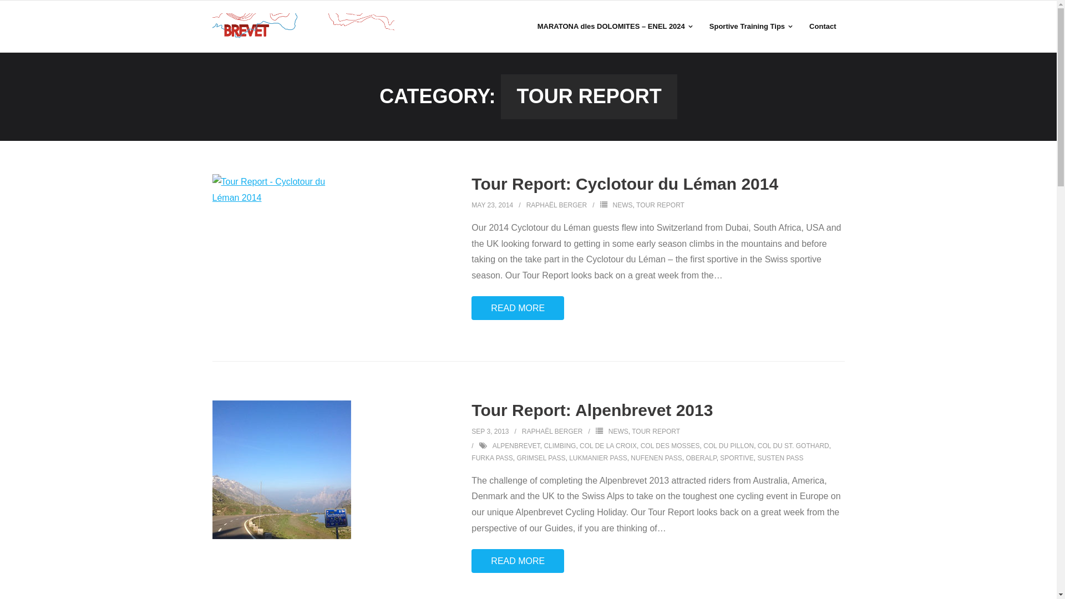 The image size is (1065, 599). I want to click on Contact, so click(823, 27).